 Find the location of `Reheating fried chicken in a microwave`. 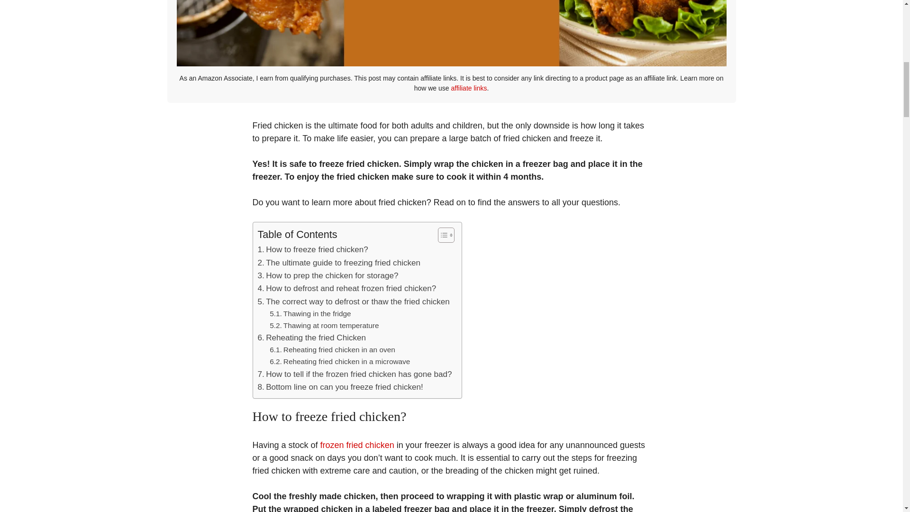

Reheating fried chicken in a microwave is located at coordinates (339, 362).